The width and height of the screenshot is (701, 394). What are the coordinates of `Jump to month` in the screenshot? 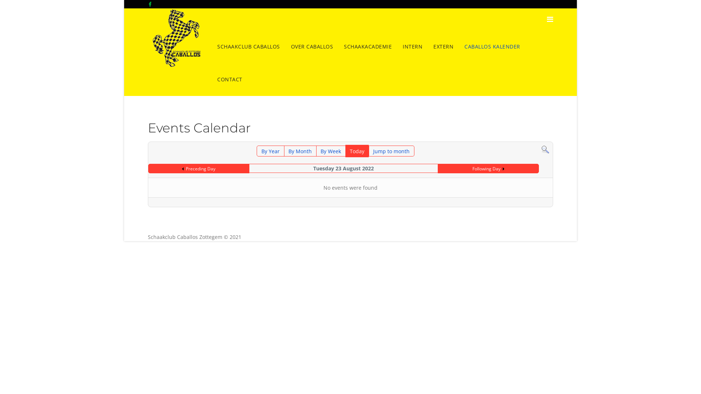 It's located at (391, 151).